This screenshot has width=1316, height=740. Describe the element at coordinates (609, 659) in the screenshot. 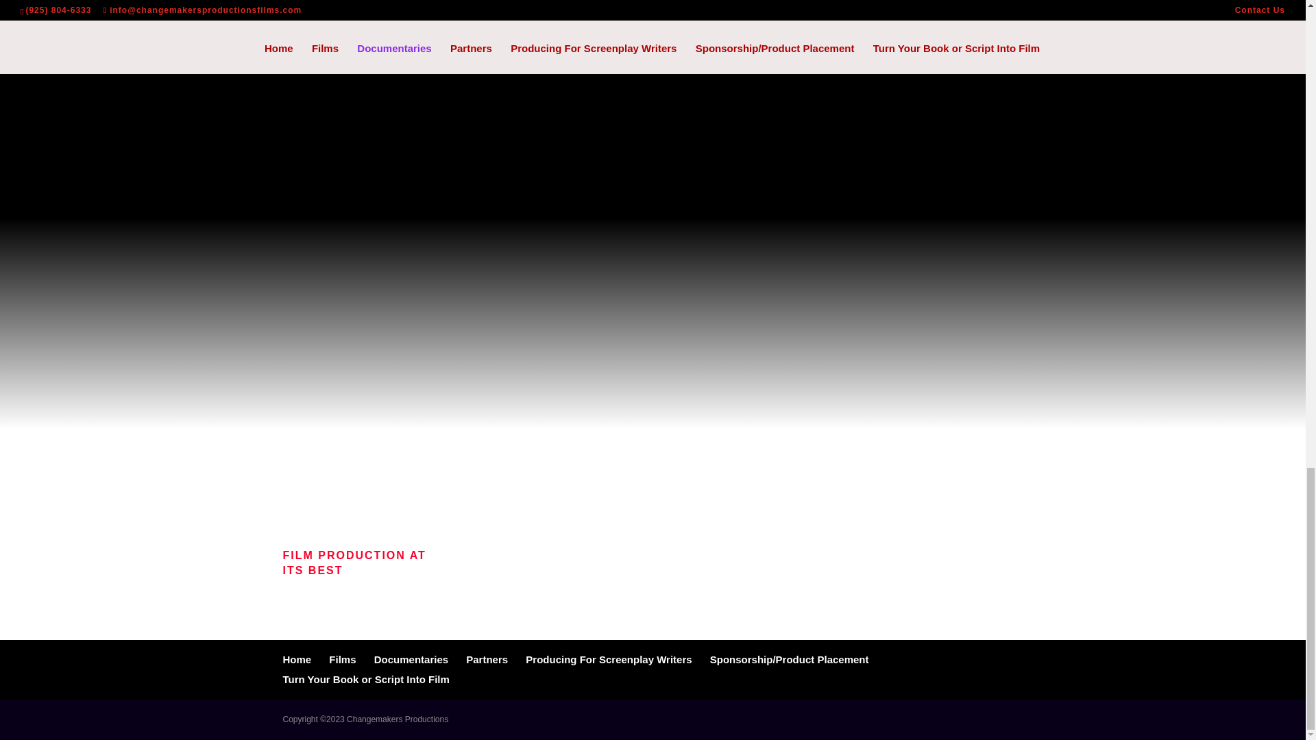

I see `Producing For Screenplay Writers` at that location.